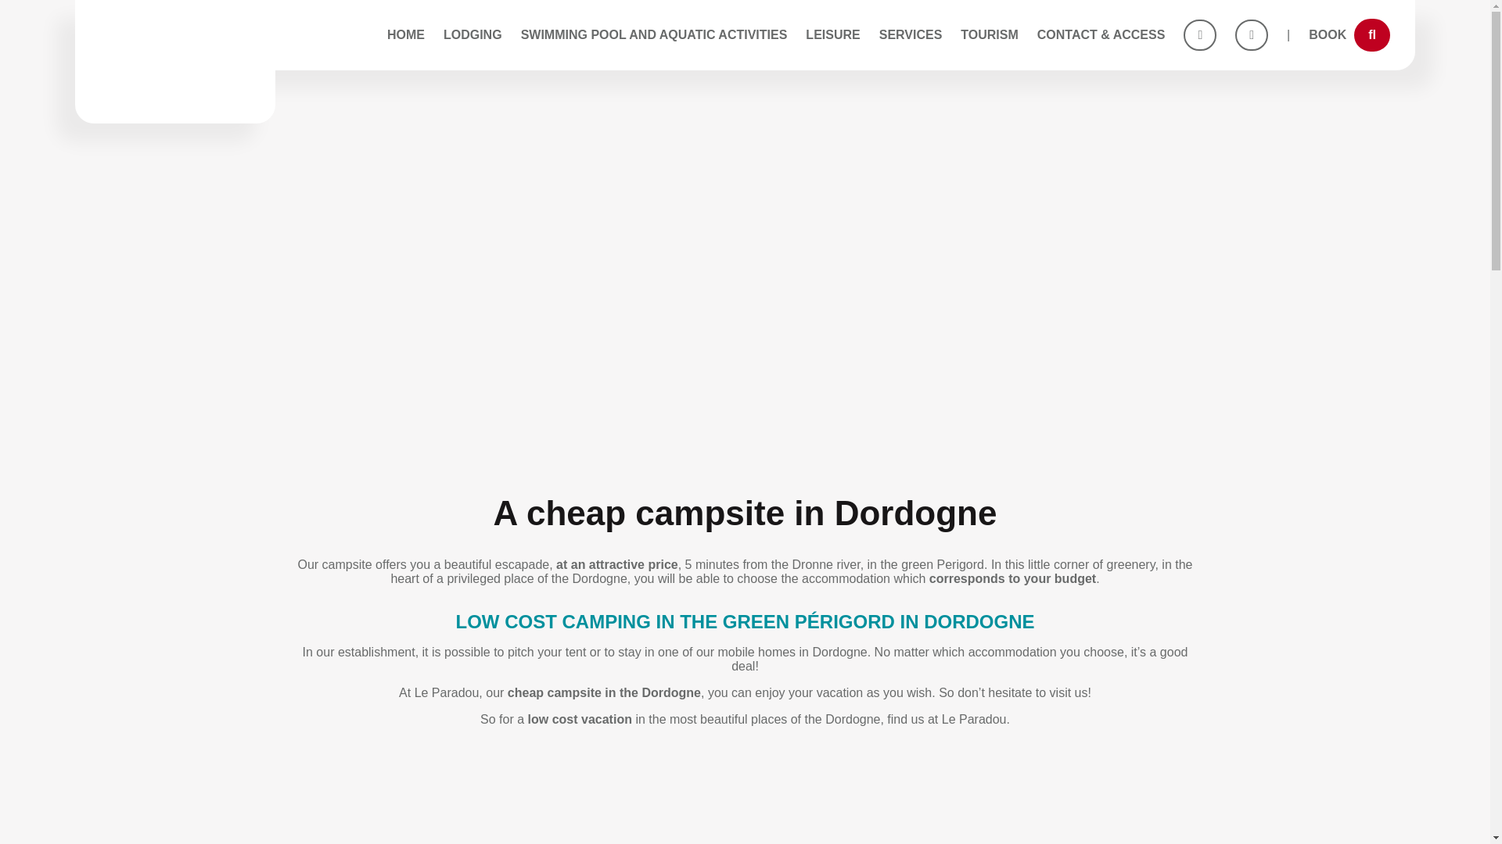 The image size is (1502, 844). I want to click on HOME, so click(406, 34).